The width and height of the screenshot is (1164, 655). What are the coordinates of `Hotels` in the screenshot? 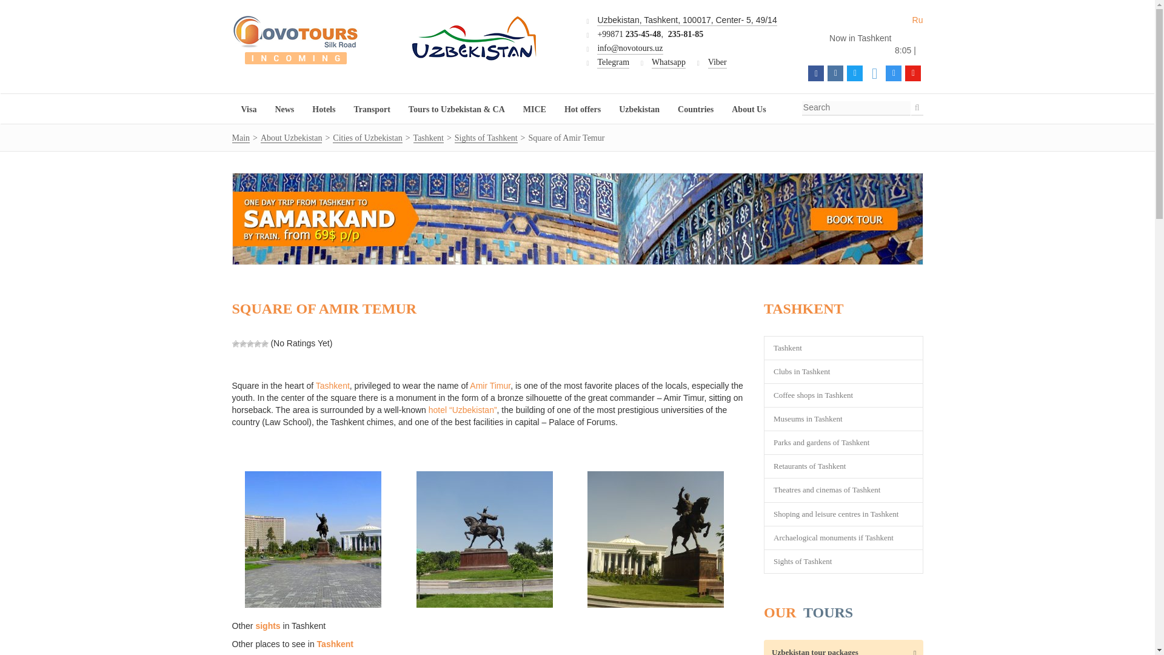 It's located at (324, 110).